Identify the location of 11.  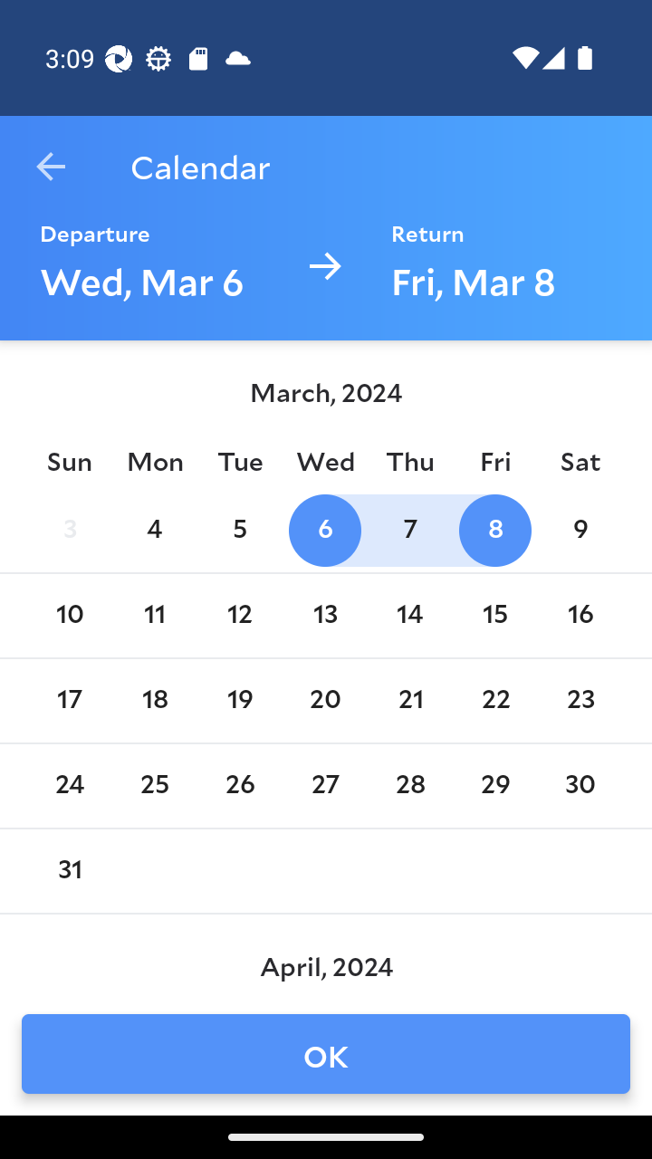
(154, 616).